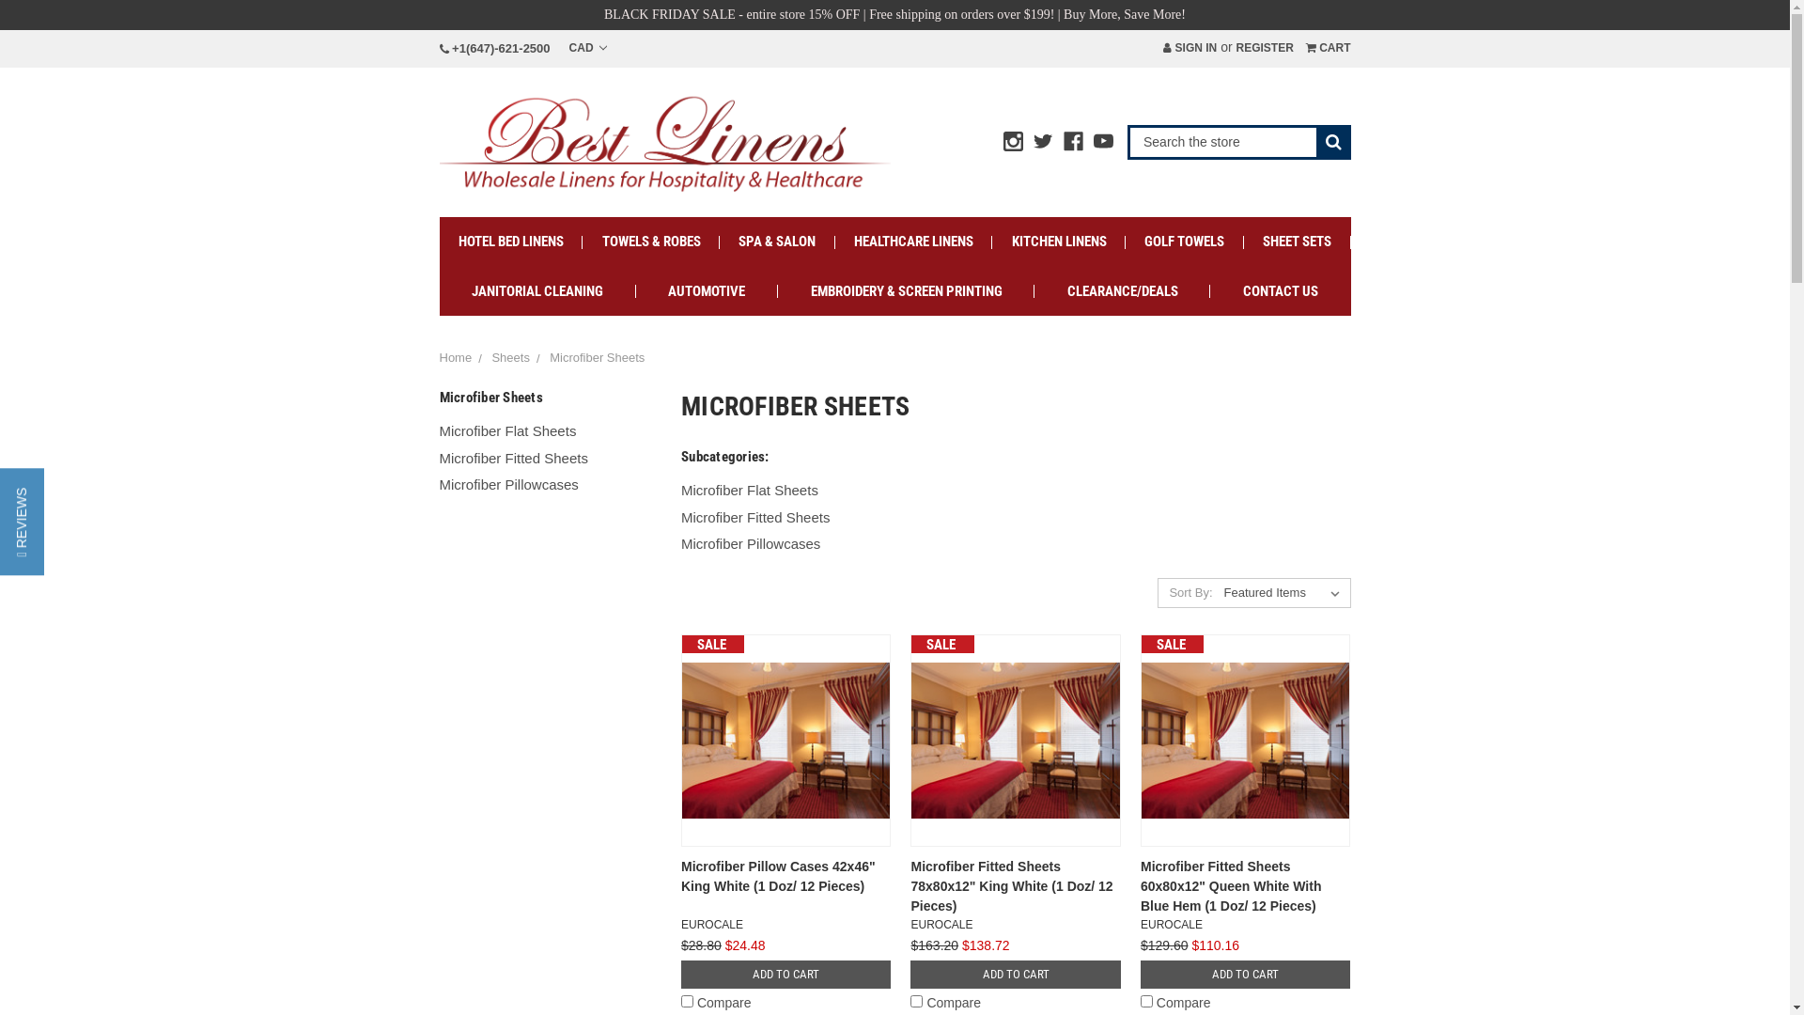  Describe the element at coordinates (495, 49) in the screenshot. I see ` +1(647)-621-2500` at that location.